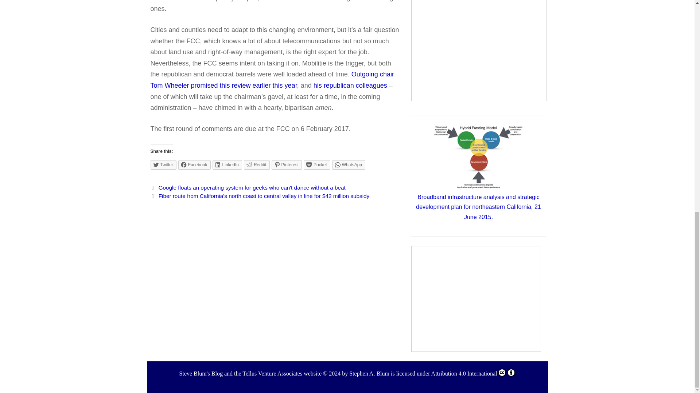  Describe the element at coordinates (260, 196) in the screenshot. I see `Next` at that location.